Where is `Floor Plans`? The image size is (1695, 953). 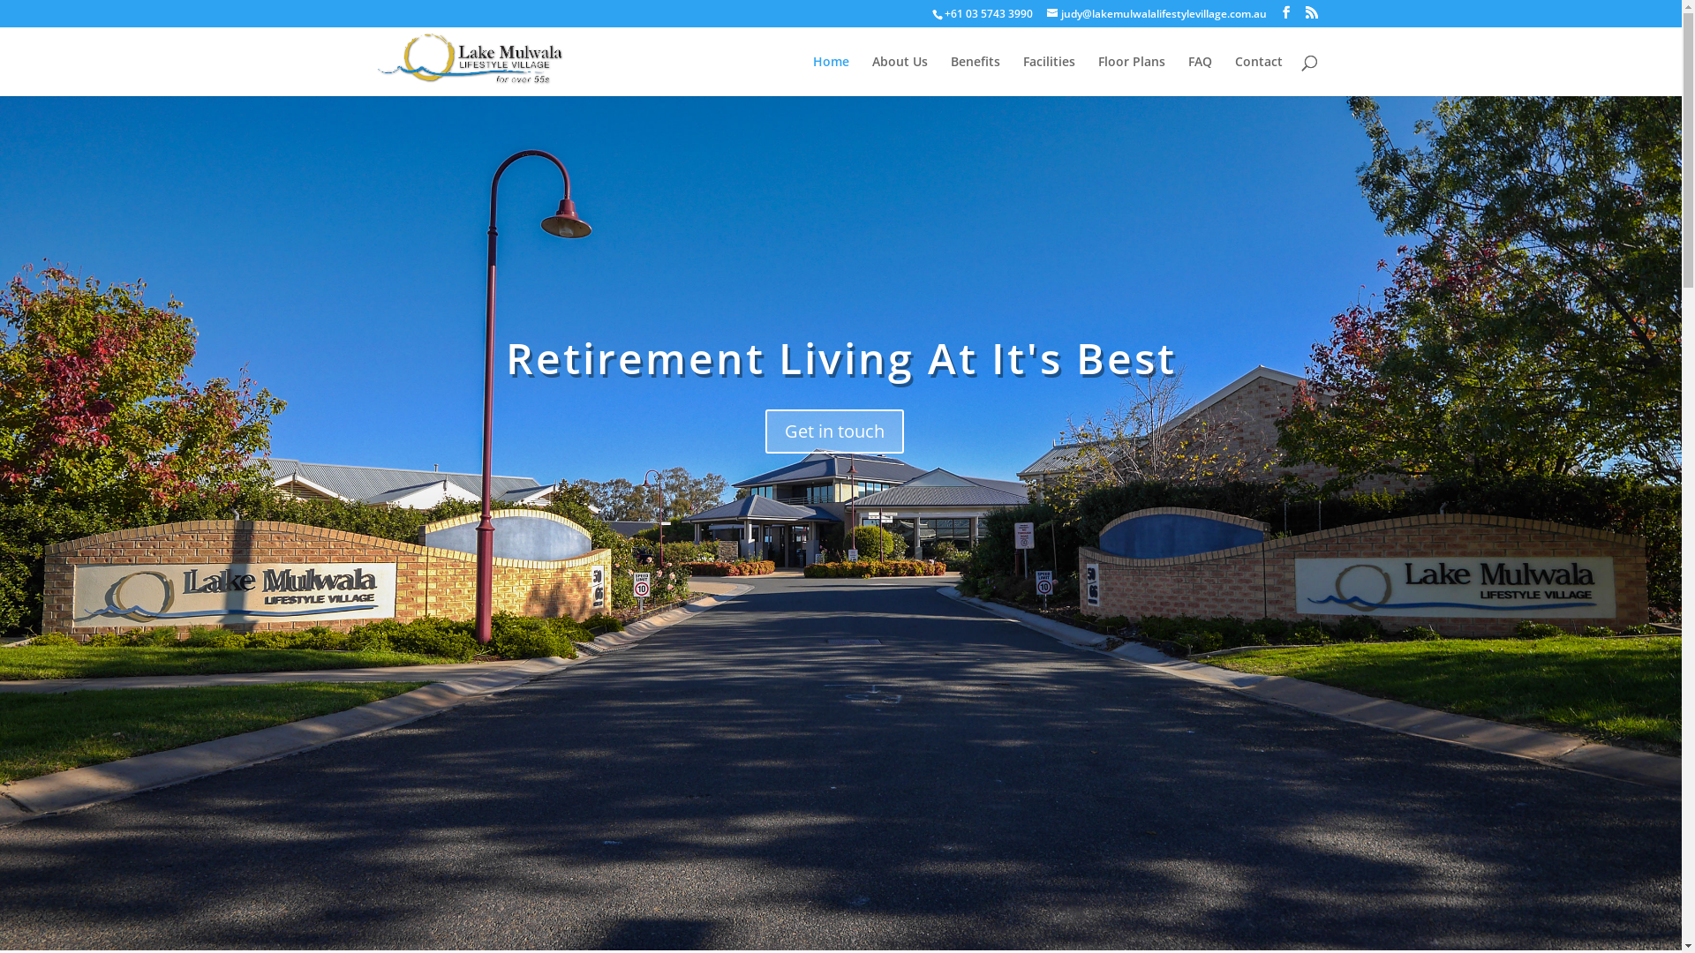 Floor Plans is located at coordinates (1132, 76).